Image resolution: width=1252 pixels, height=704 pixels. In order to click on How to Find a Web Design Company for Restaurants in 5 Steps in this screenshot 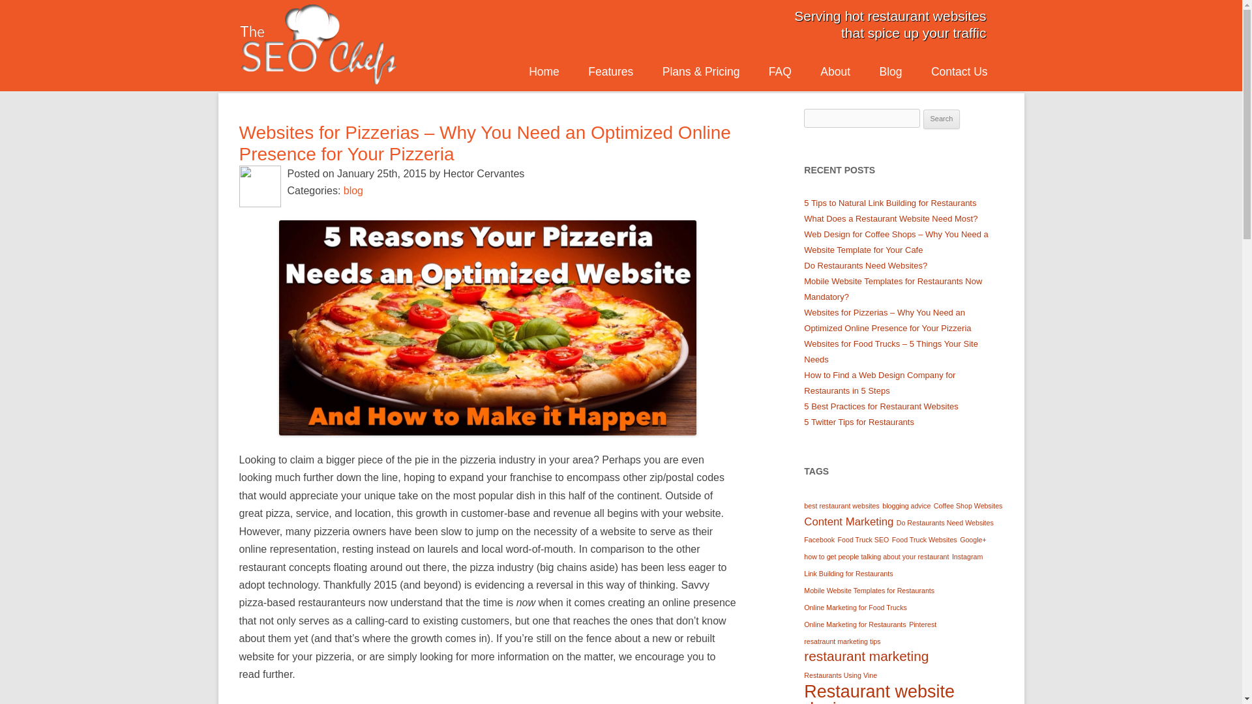, I will do `click(879, 383)`.